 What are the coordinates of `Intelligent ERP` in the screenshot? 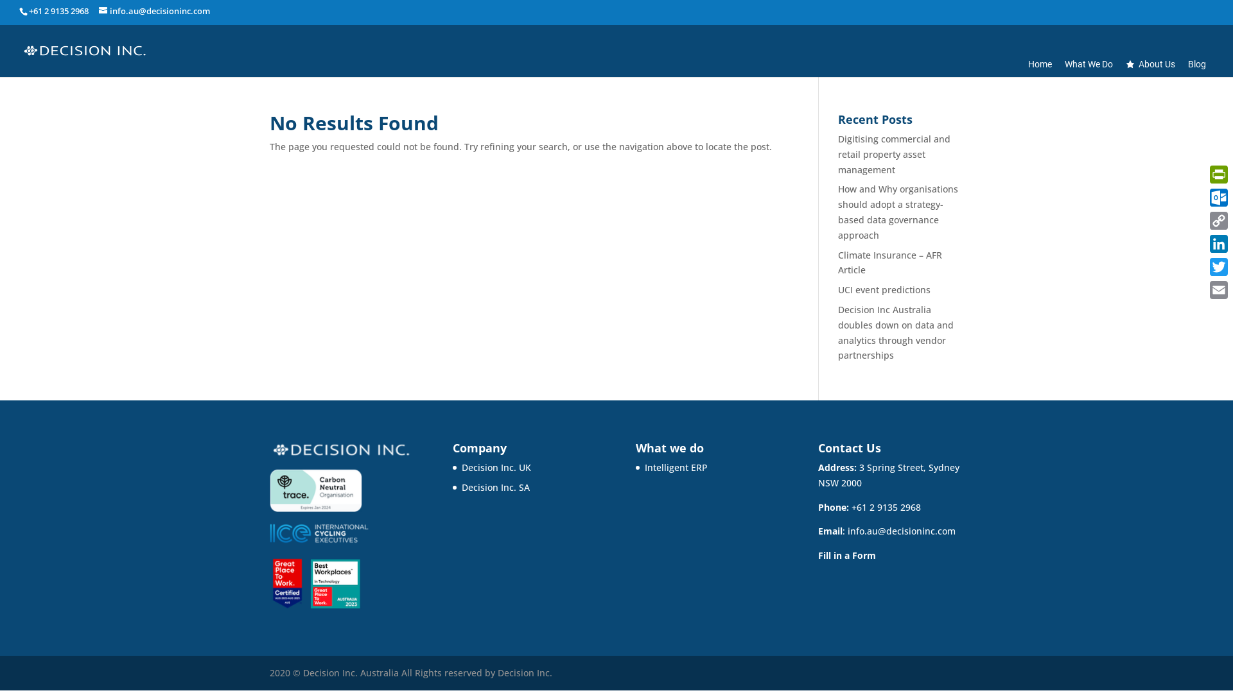 It's located at (676, 467).